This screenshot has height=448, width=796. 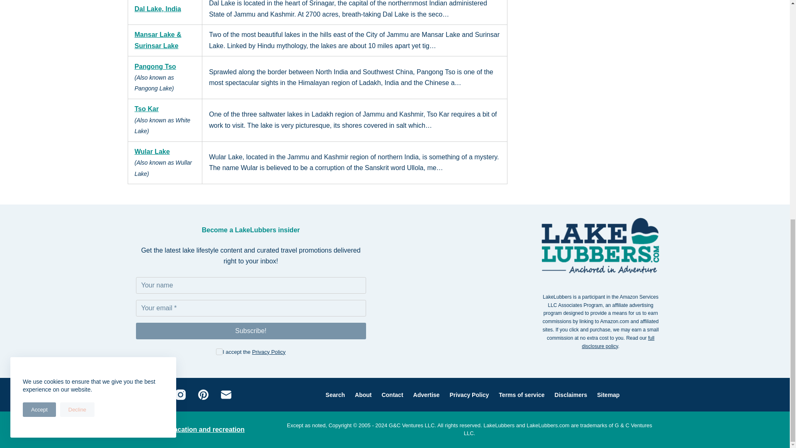 What do you see at coordinates (251, 285) in the screenshot?
I see `Name` at bounding box center [251, 285].